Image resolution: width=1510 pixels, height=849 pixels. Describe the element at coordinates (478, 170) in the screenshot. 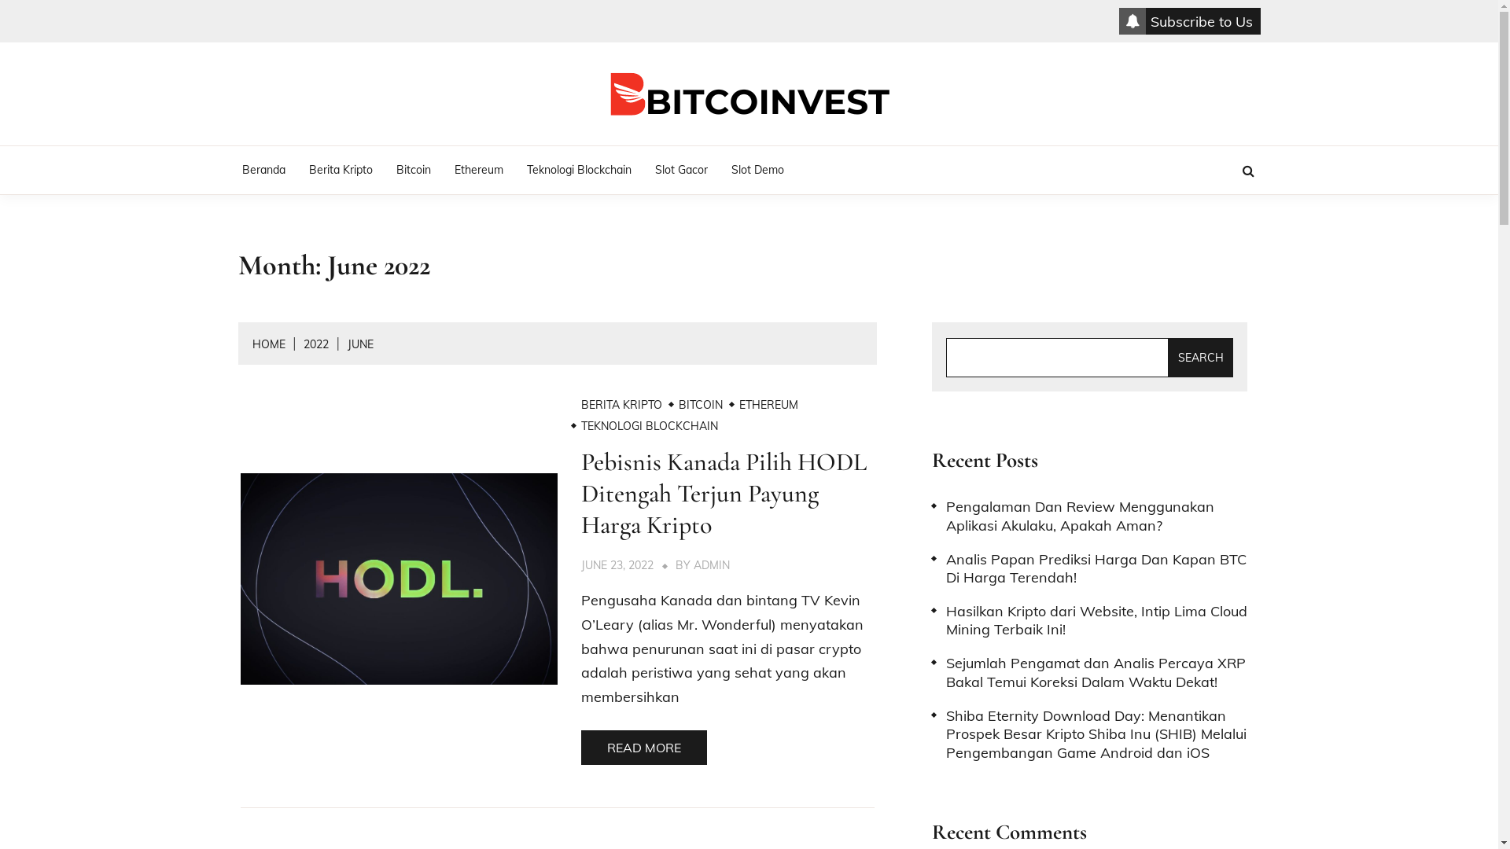

I see `Ethereum` at that location.